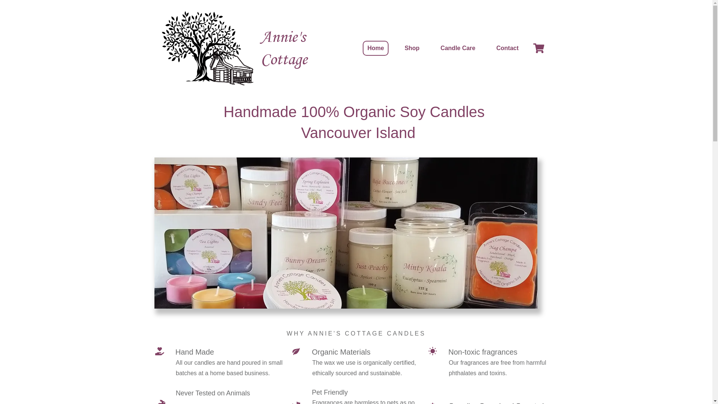 This screenshot has width=718, height=404. Describe the element at coordinates (458, 48) in the screenshot. I see `Candle Care` at that location.